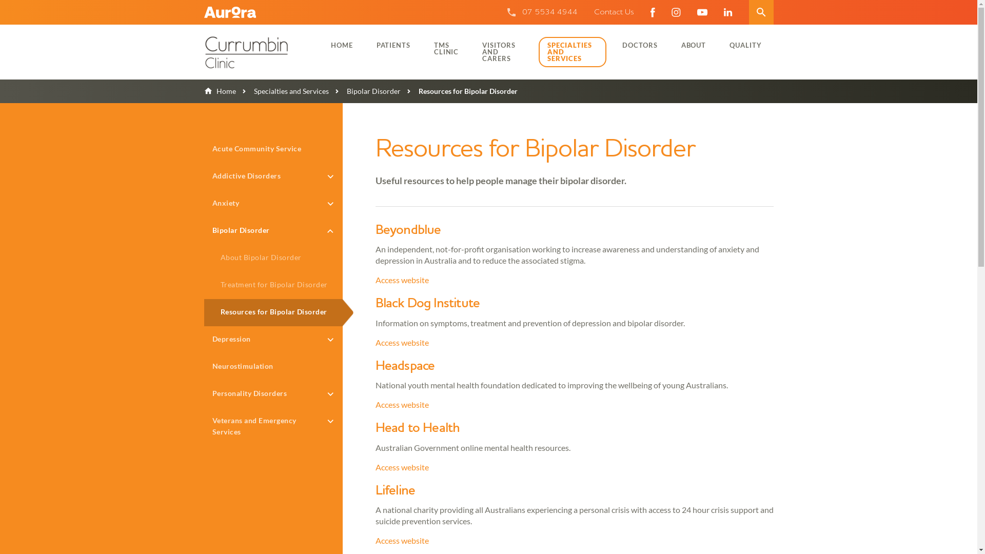  I want to click on DOCTORS, so click(640, 45).